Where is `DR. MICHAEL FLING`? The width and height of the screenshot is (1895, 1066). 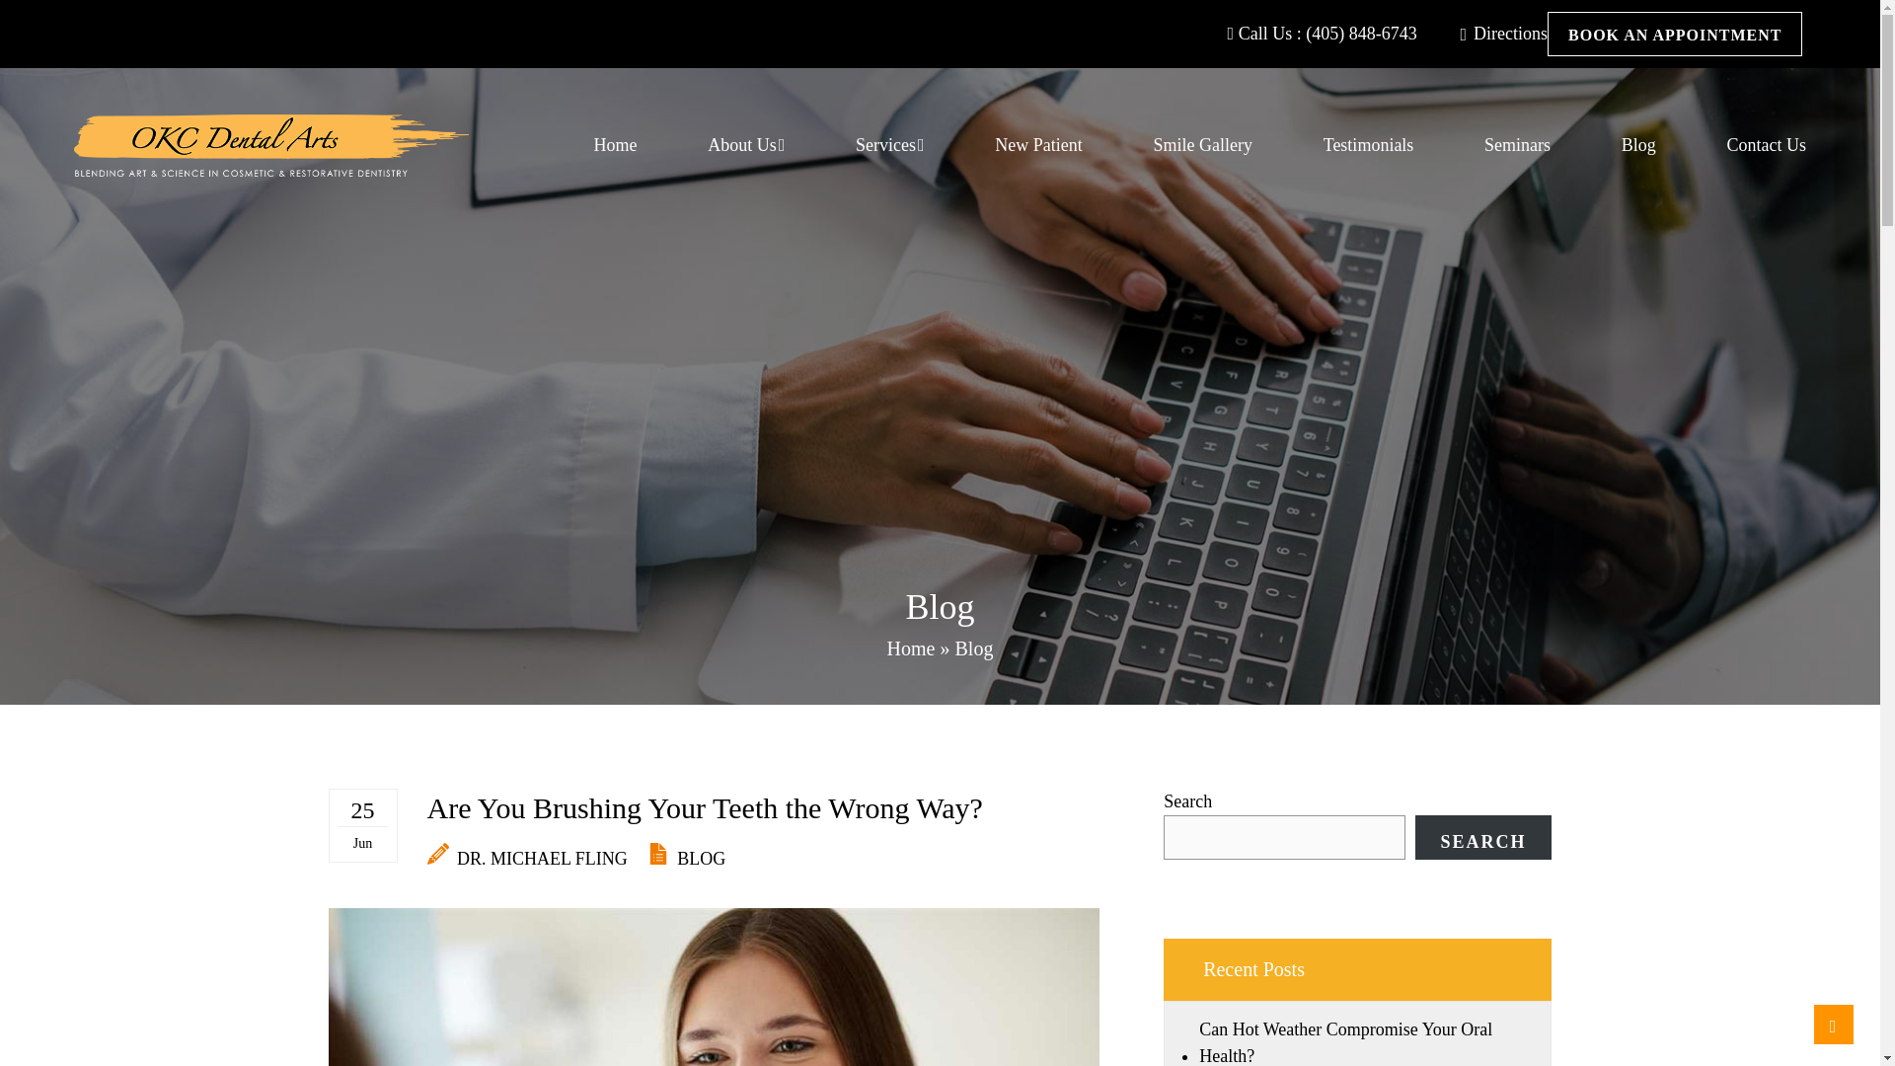
DR. MICHAEL FLING is located at coordinates (527, 859).